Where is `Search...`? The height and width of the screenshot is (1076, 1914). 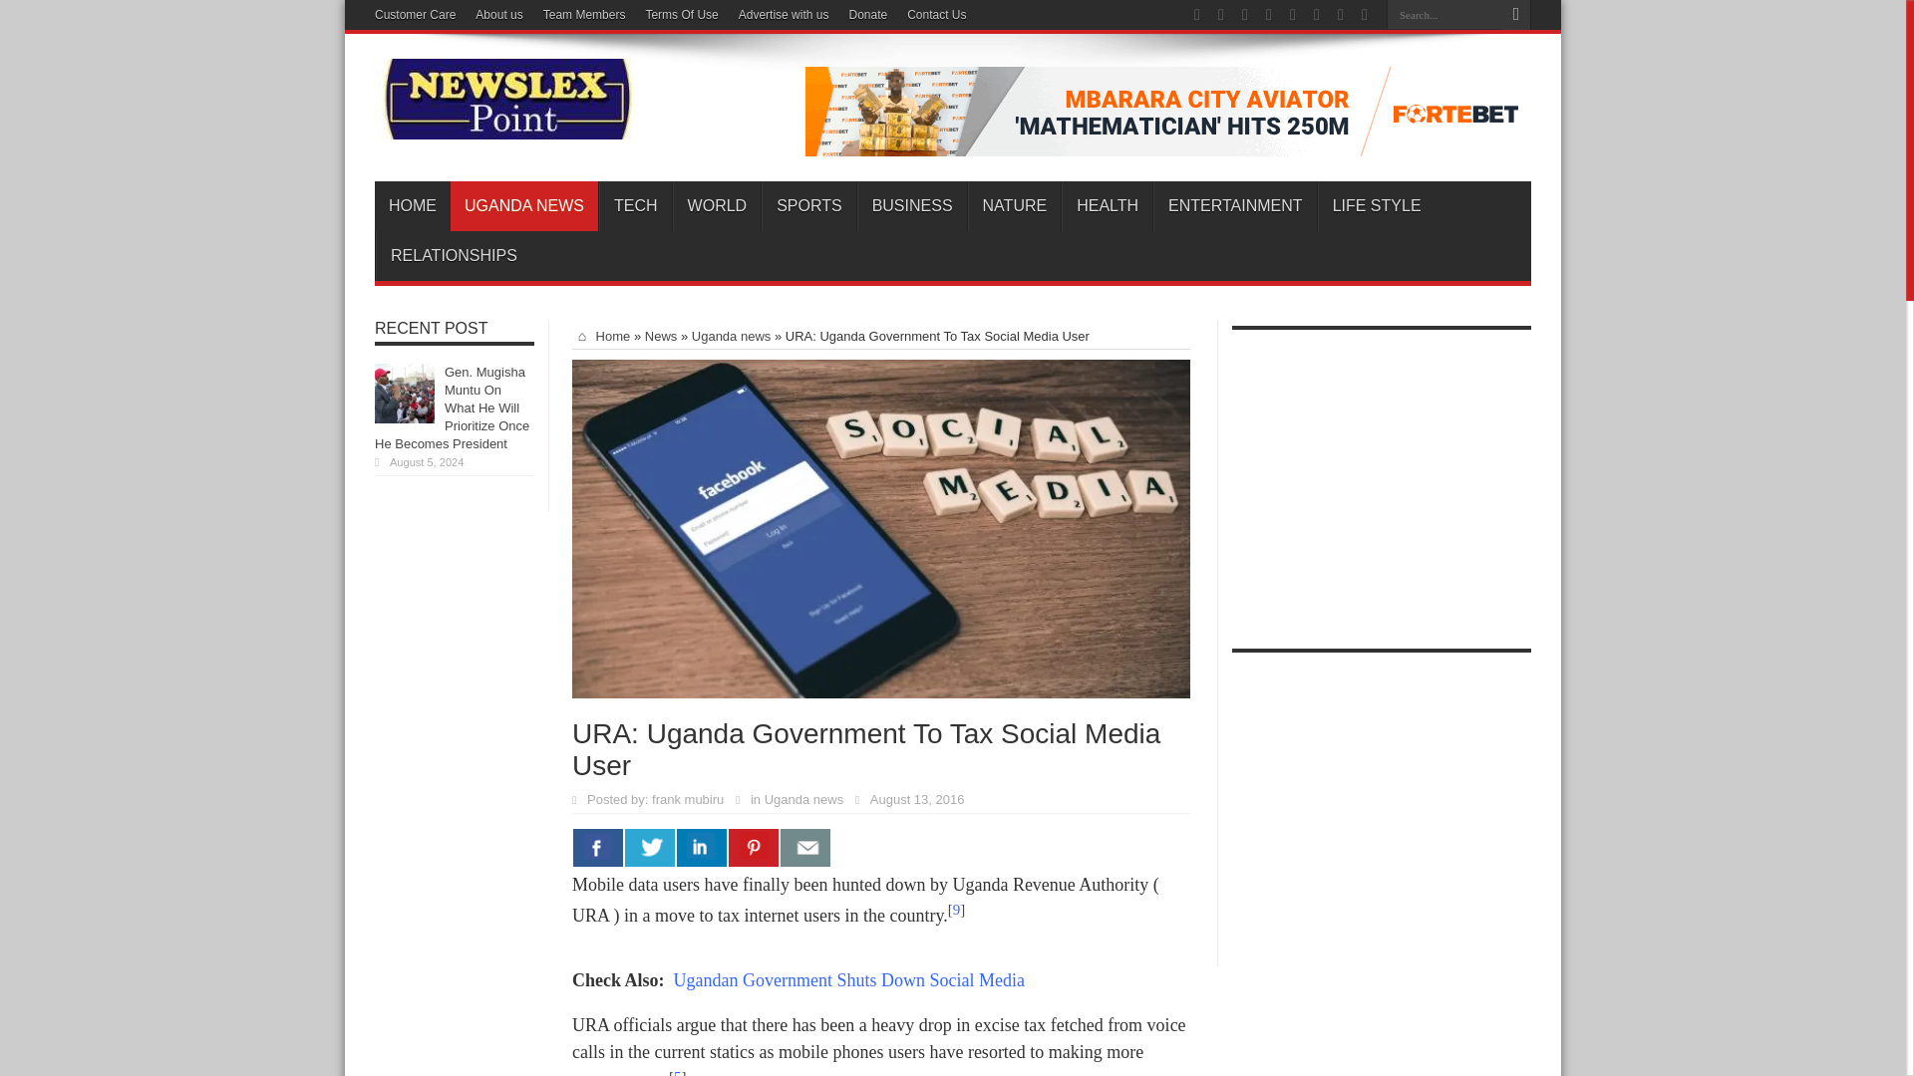
Search... is located at coordinates (1443, 14).